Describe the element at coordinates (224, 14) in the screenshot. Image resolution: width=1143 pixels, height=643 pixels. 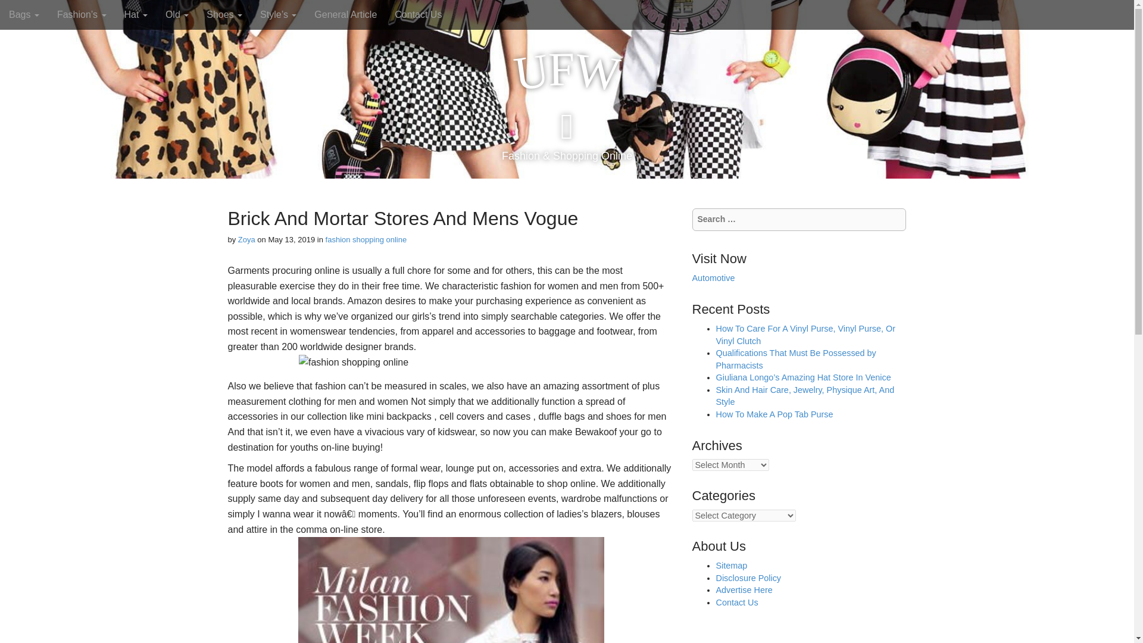
I see `Shoes` at that location.